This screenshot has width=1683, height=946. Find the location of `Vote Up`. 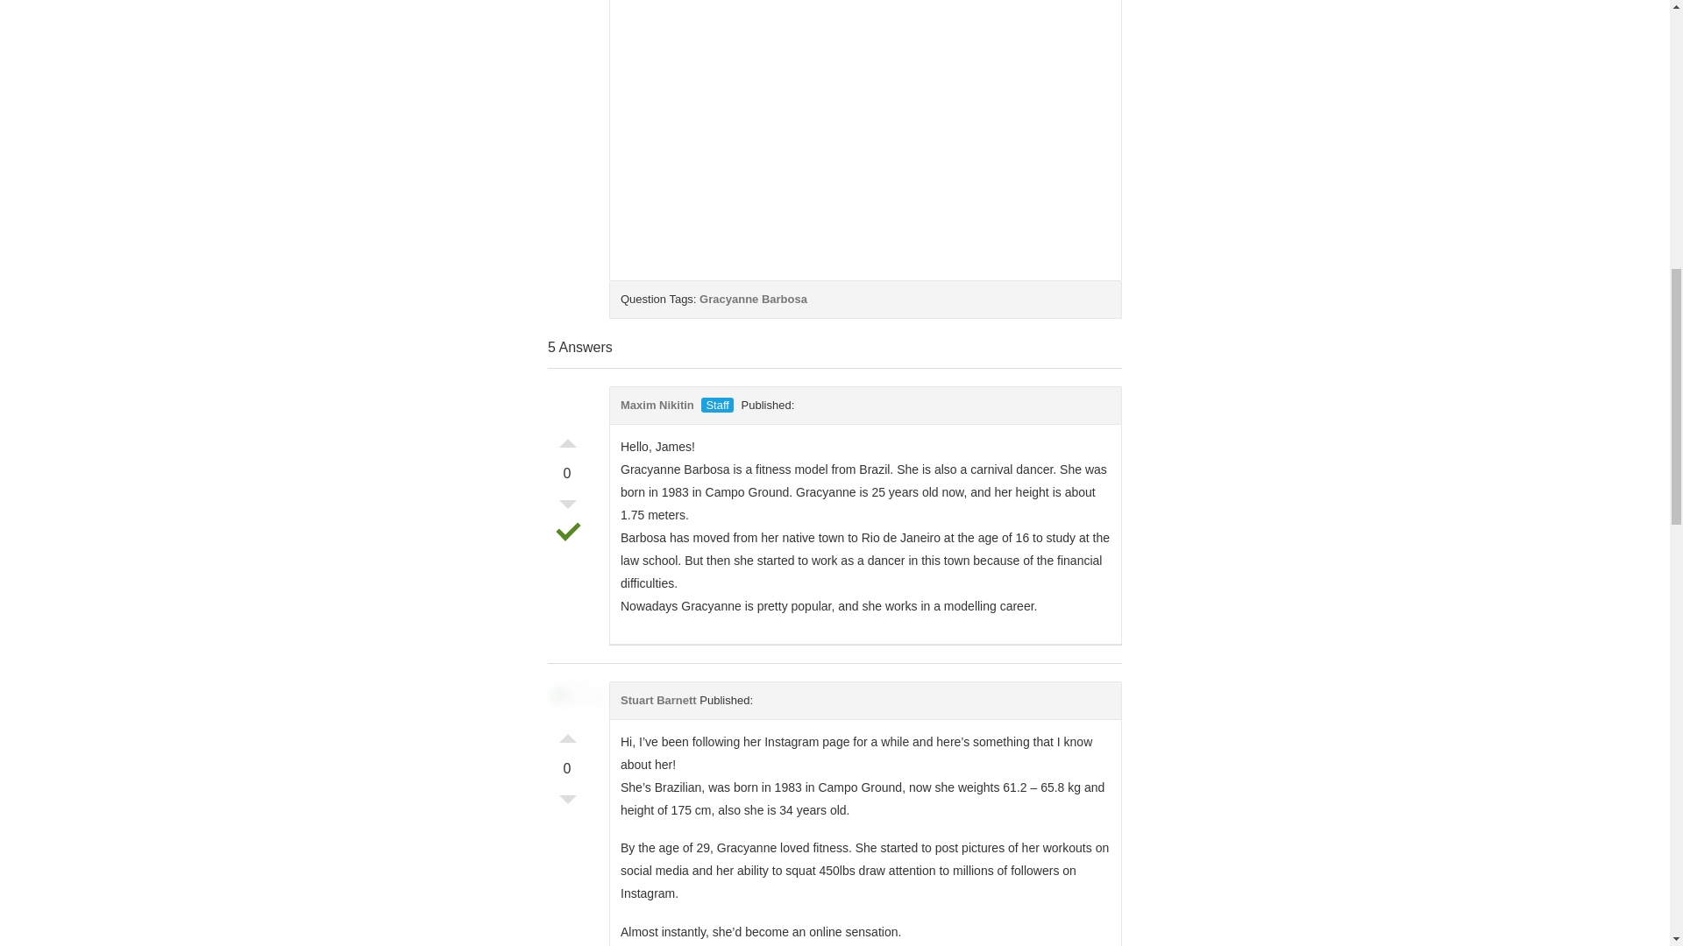

Vote Up is located at coordinates (568, 734).